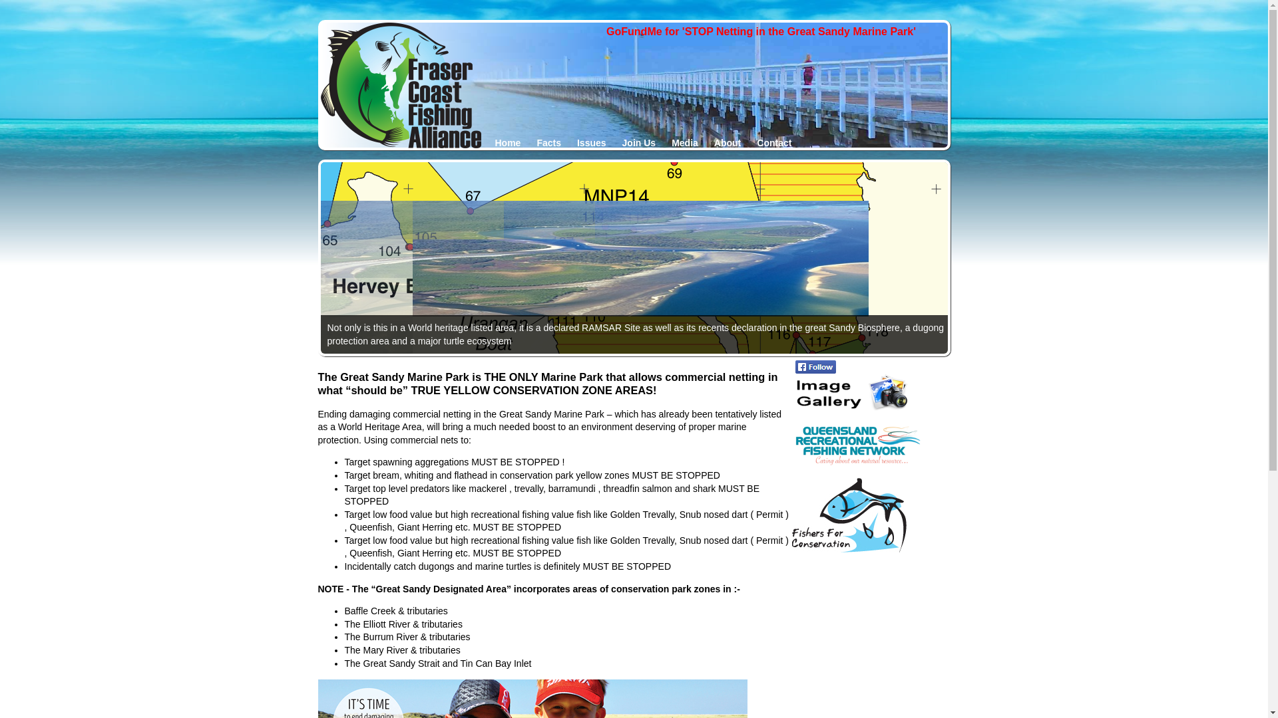 The height and width of the screenshot is (718, 1278). I want to click on Media, so click(685, 146).